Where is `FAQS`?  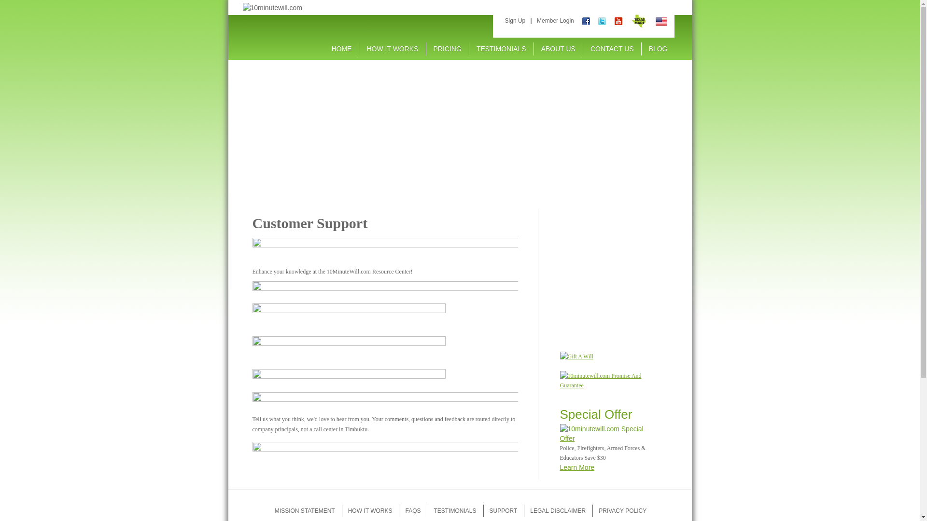
FAQS is located at coordinates (413, 511).